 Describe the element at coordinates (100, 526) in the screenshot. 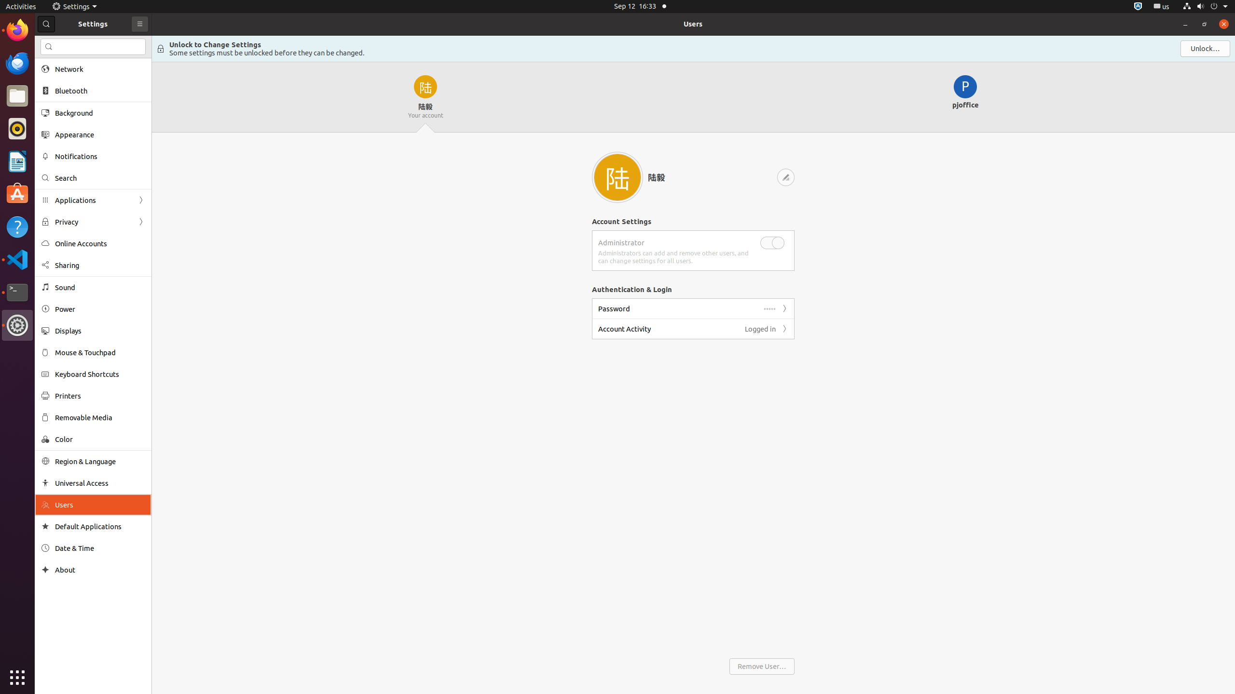

I see `Default Applications` at that location.